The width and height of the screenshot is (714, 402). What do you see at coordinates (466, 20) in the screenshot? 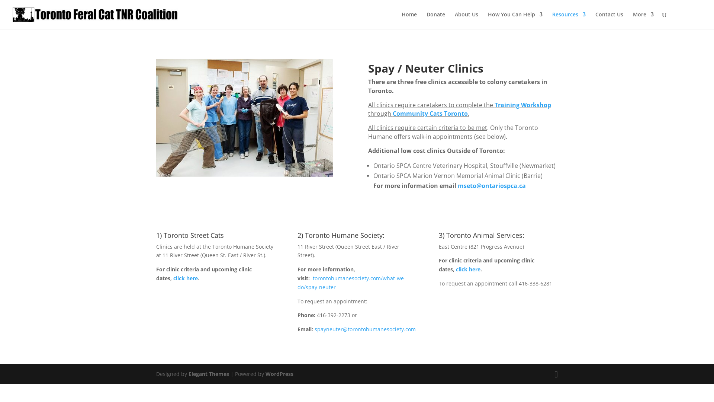
I see `About Us` at bounding box center [466, 20].